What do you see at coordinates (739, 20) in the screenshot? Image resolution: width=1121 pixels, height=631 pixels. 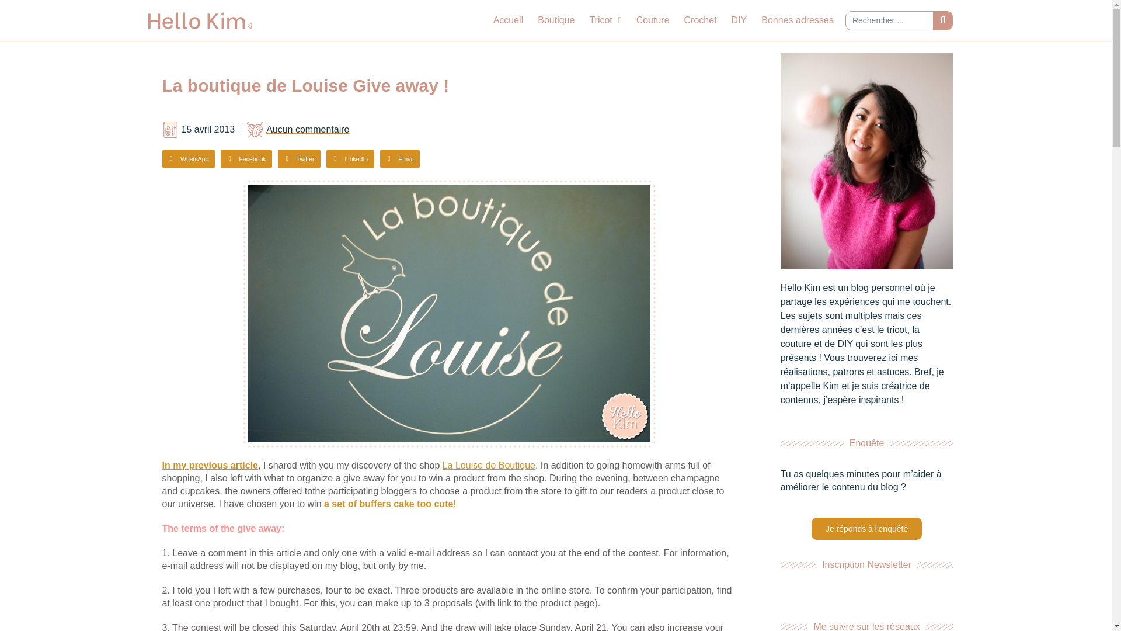 I see `DIY` at bounding box center [739, 20].